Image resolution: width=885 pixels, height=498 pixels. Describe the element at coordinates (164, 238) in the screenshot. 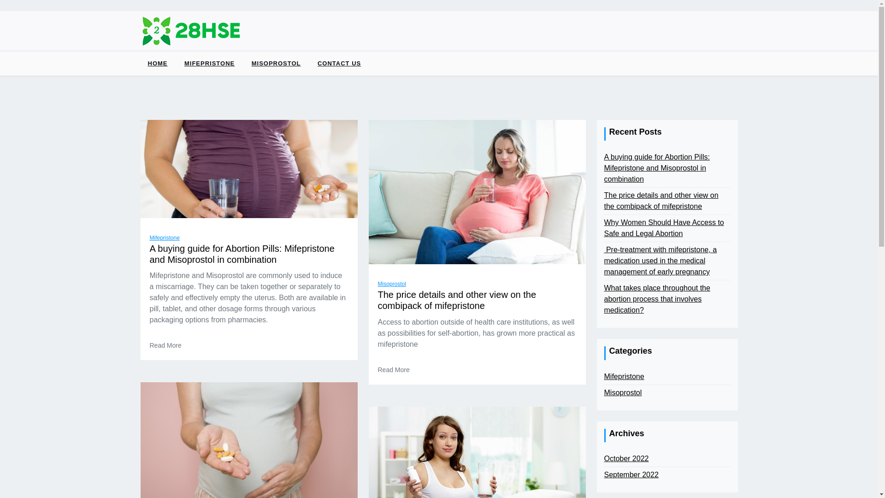

I see `Mifepristone` at that location.